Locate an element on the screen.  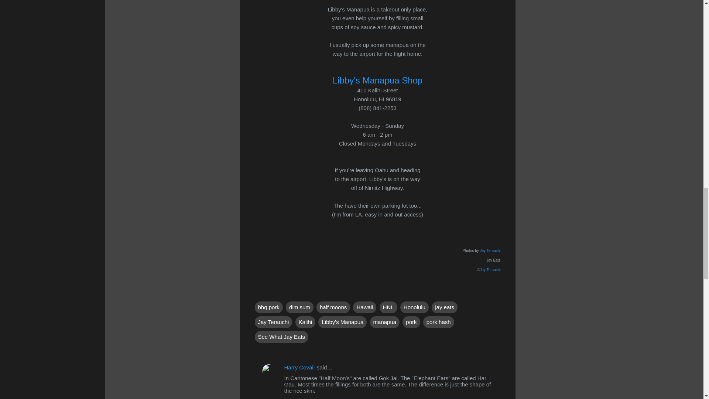
pork is located at coordinates (411, 322).